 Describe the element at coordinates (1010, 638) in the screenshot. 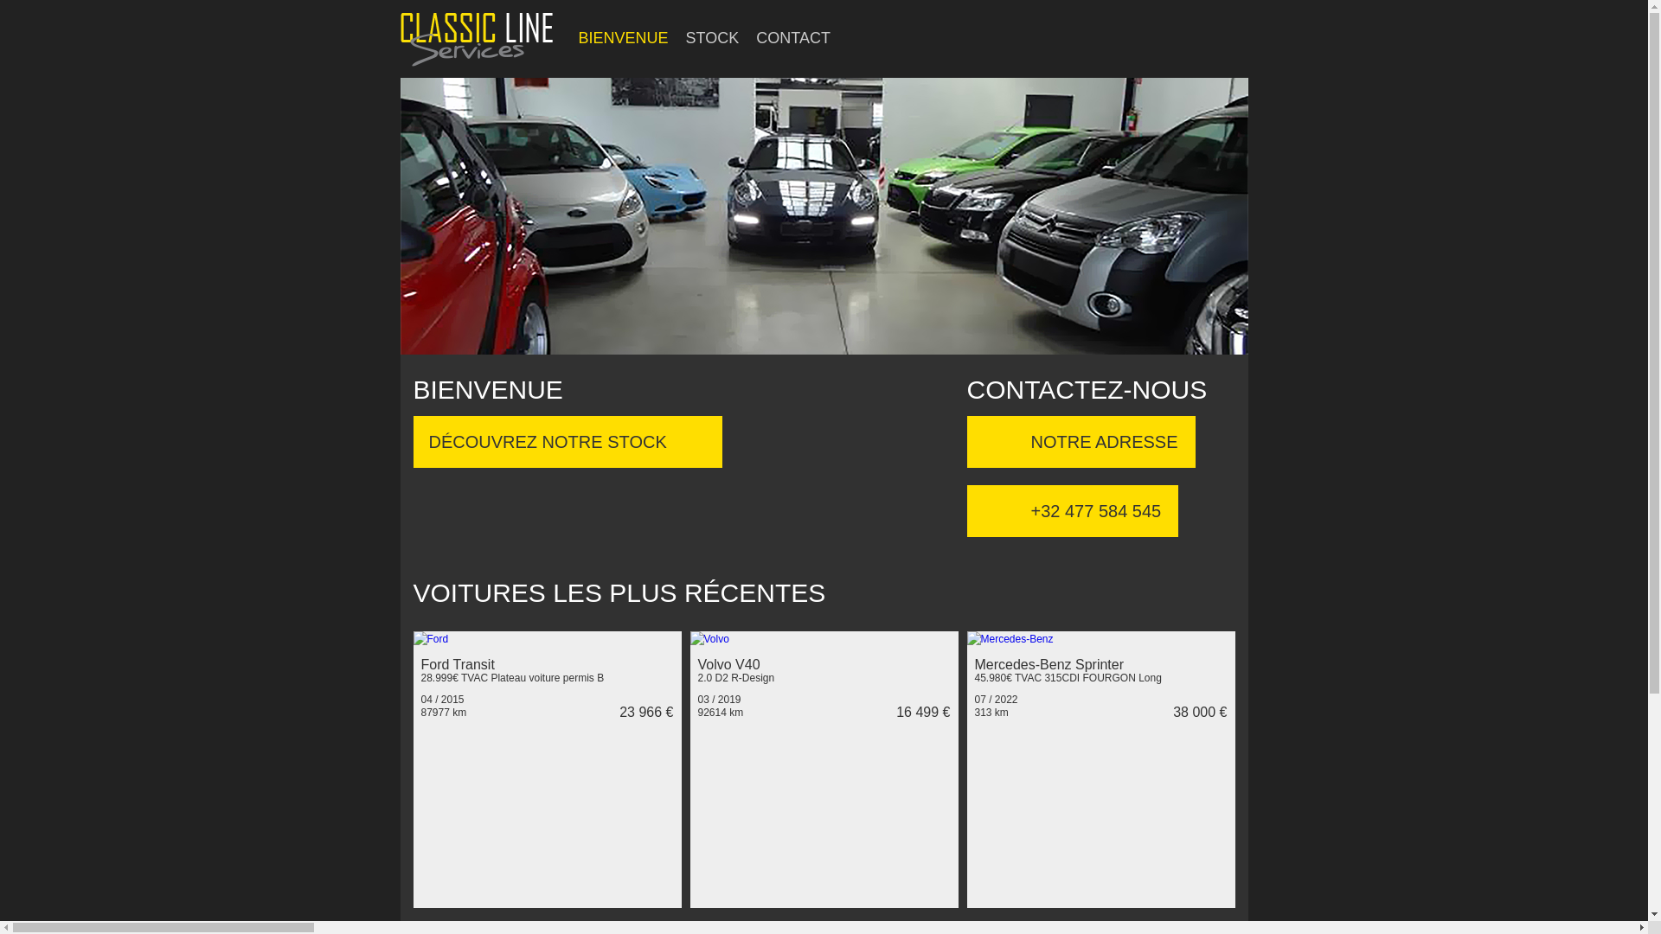

I see `Mercedes-Benz` at that location.